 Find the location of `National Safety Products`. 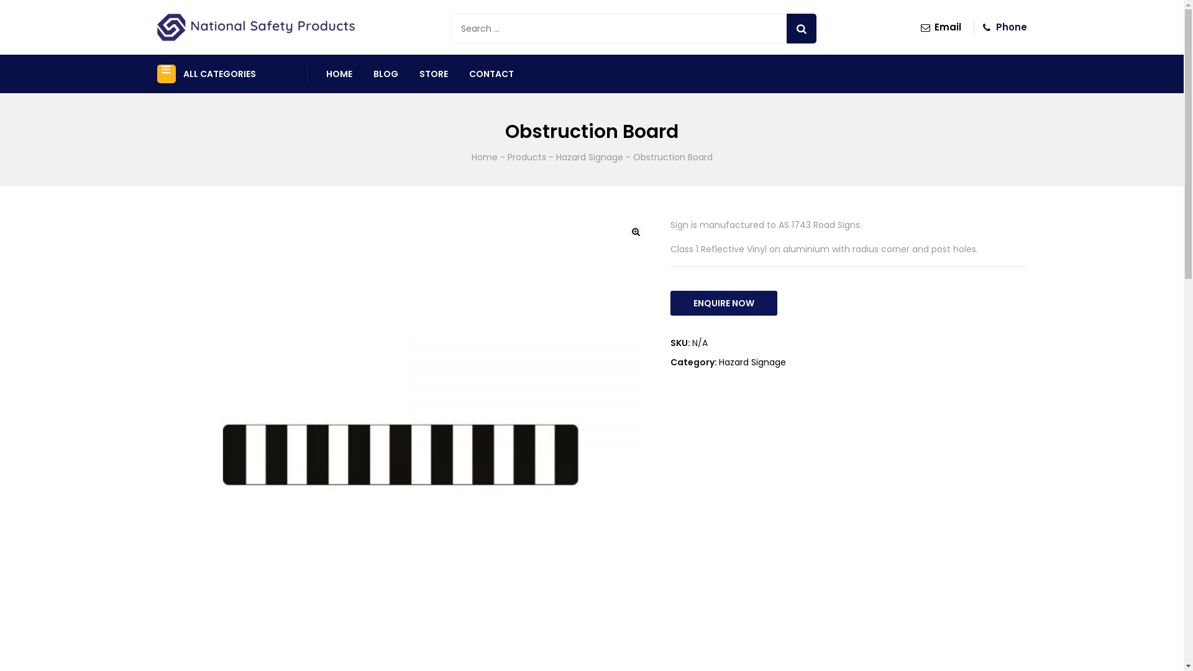

National Safety Products is located at coordinates (255, 27).